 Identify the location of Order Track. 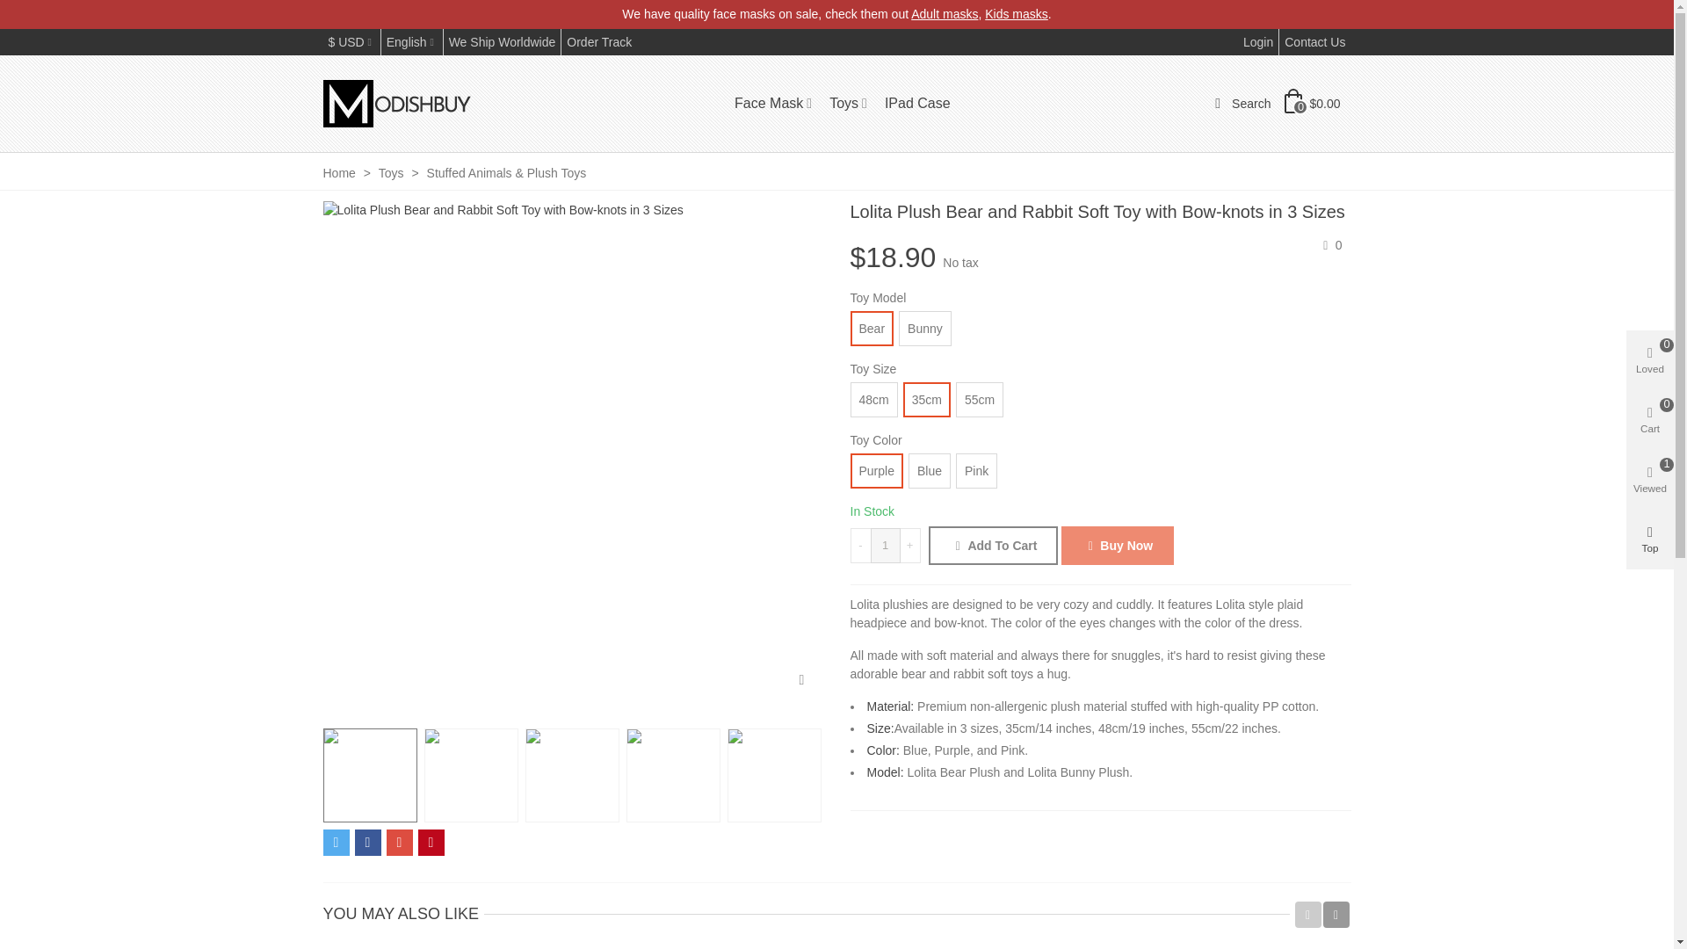
(598, 42).